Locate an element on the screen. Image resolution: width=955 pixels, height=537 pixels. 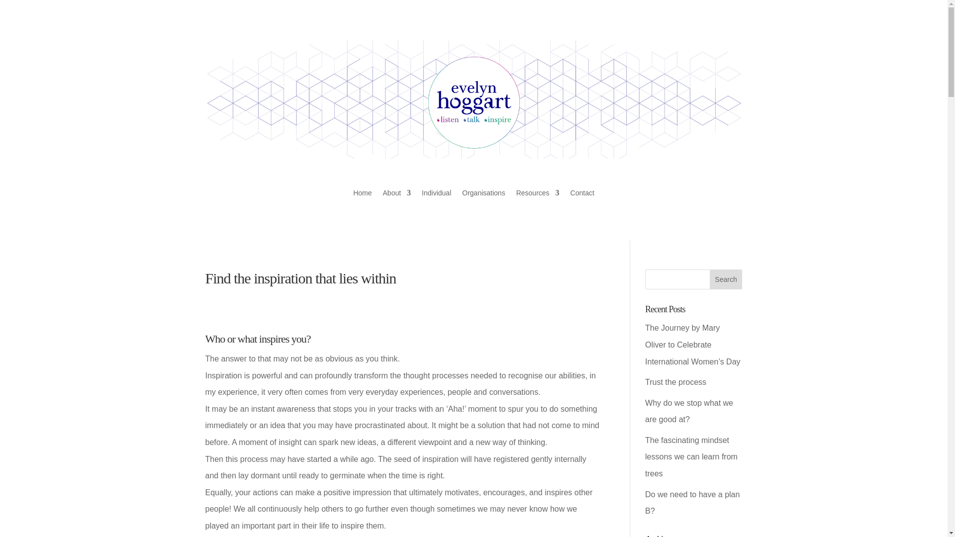
Do we need to have a plan B? is located at coordinates (692, 503).